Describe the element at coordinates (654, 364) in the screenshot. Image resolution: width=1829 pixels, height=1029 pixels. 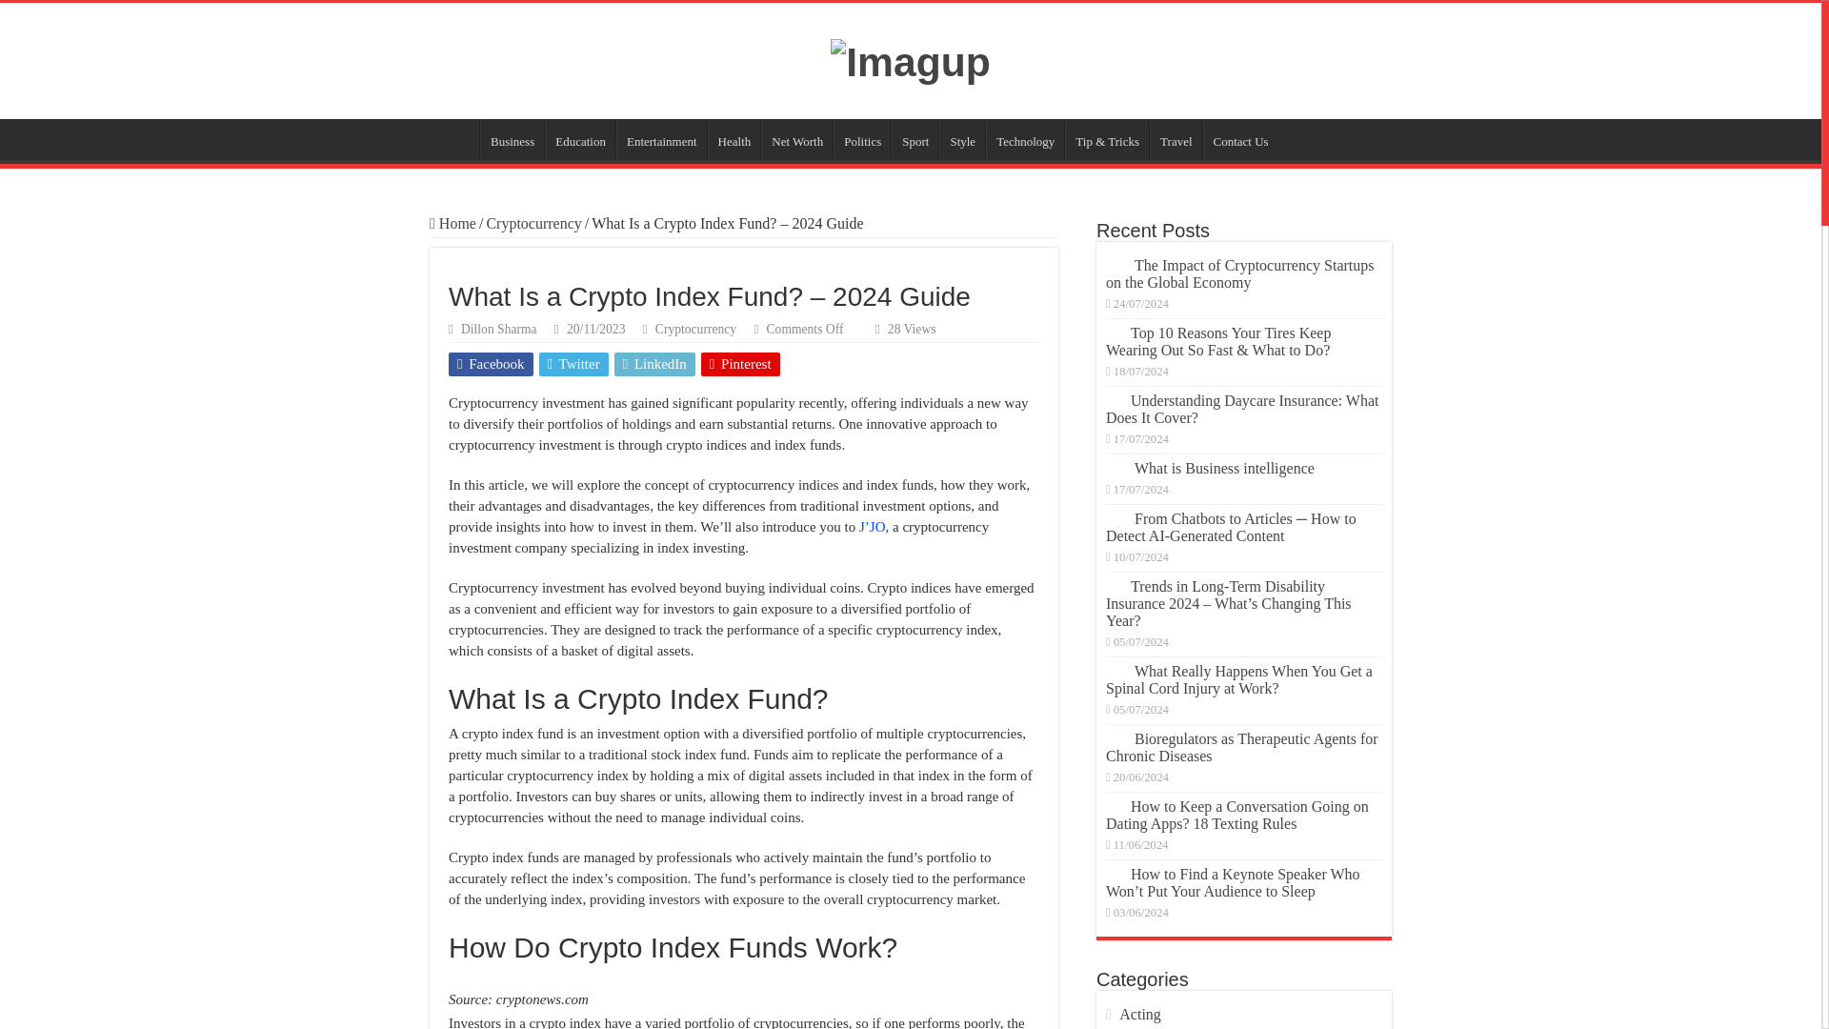
I see `LinkedIn` at that location.